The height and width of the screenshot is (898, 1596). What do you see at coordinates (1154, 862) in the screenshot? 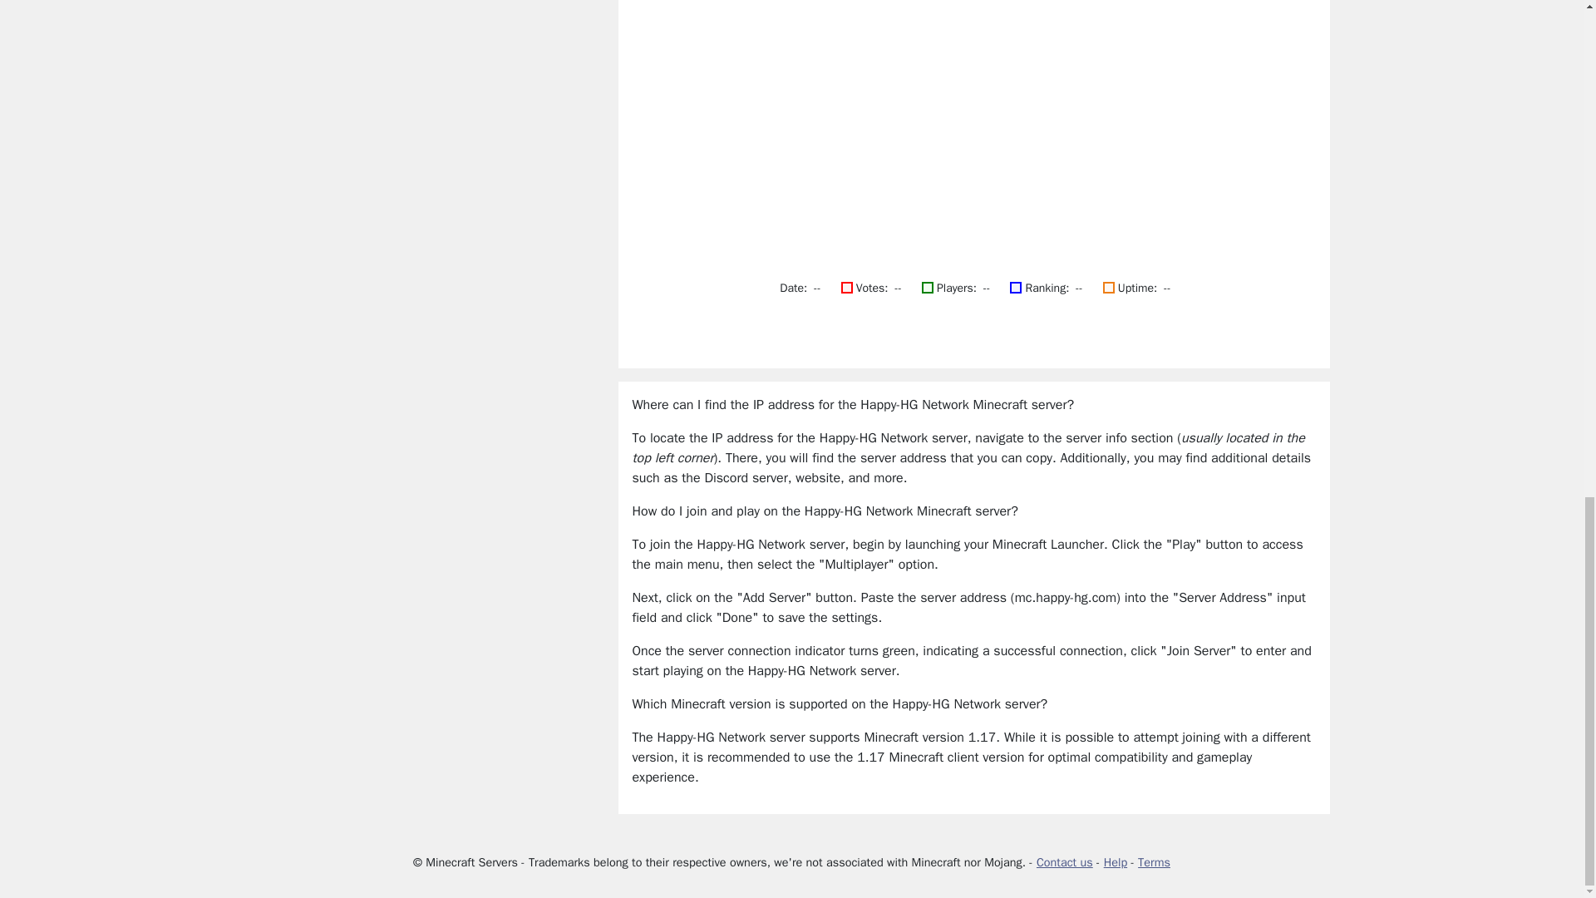
I see `Terms` at bounding box center [1154, 862].